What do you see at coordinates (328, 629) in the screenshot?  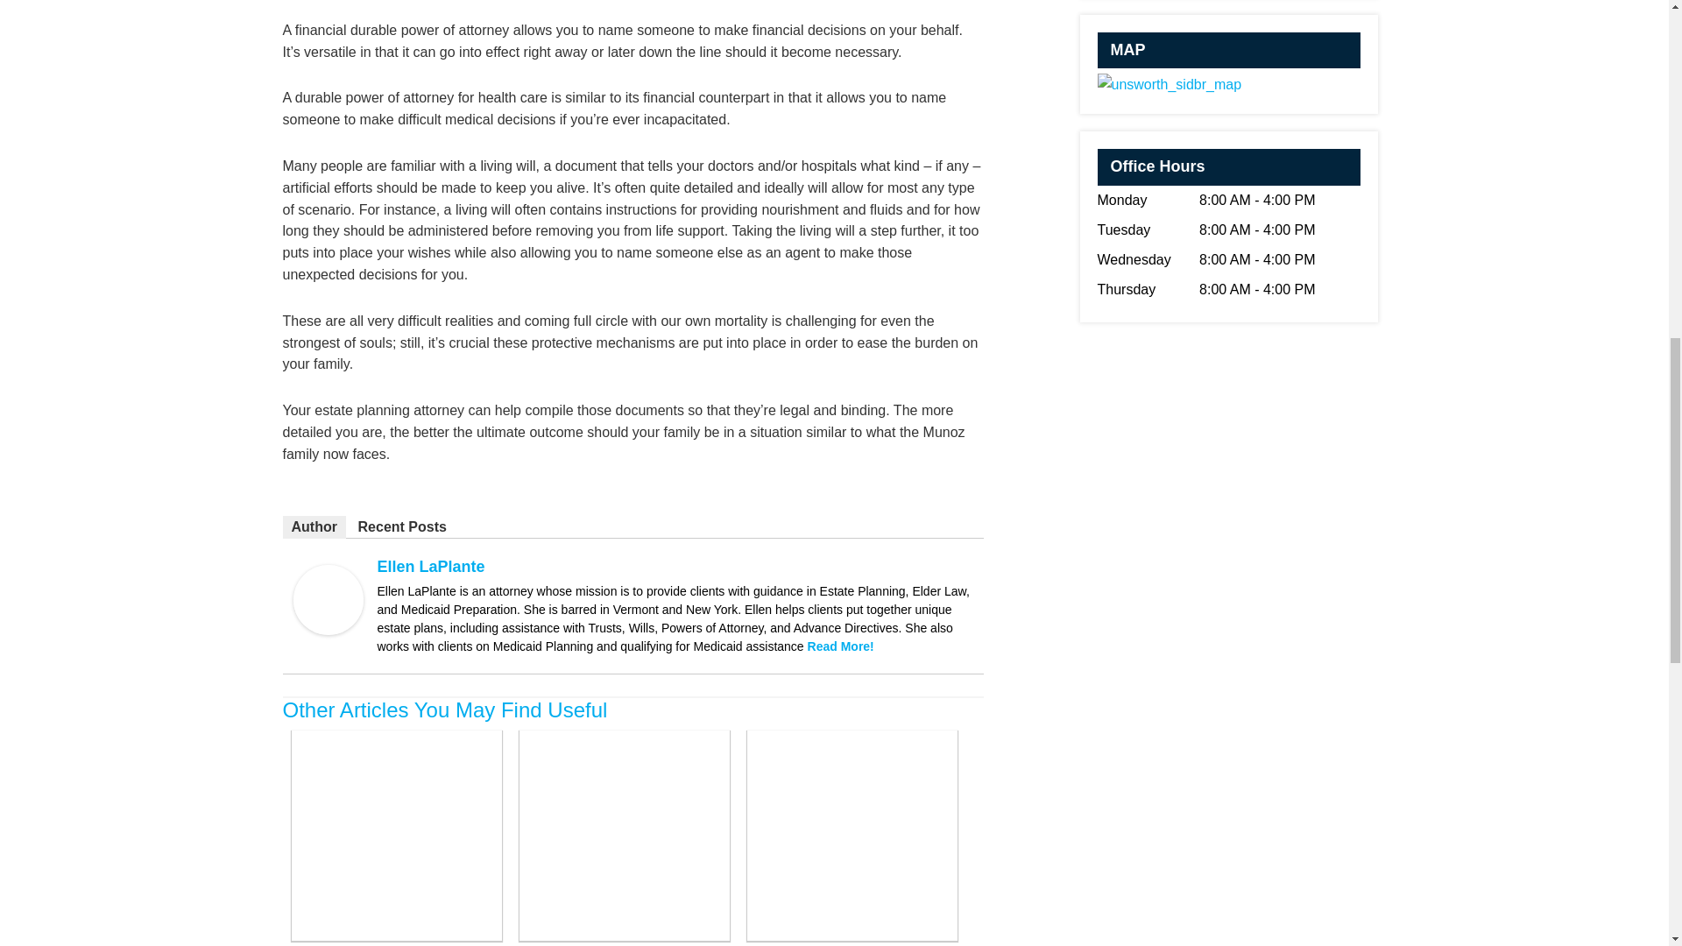 I see `Ellen LaPlante` at bounding box center [328, 629].